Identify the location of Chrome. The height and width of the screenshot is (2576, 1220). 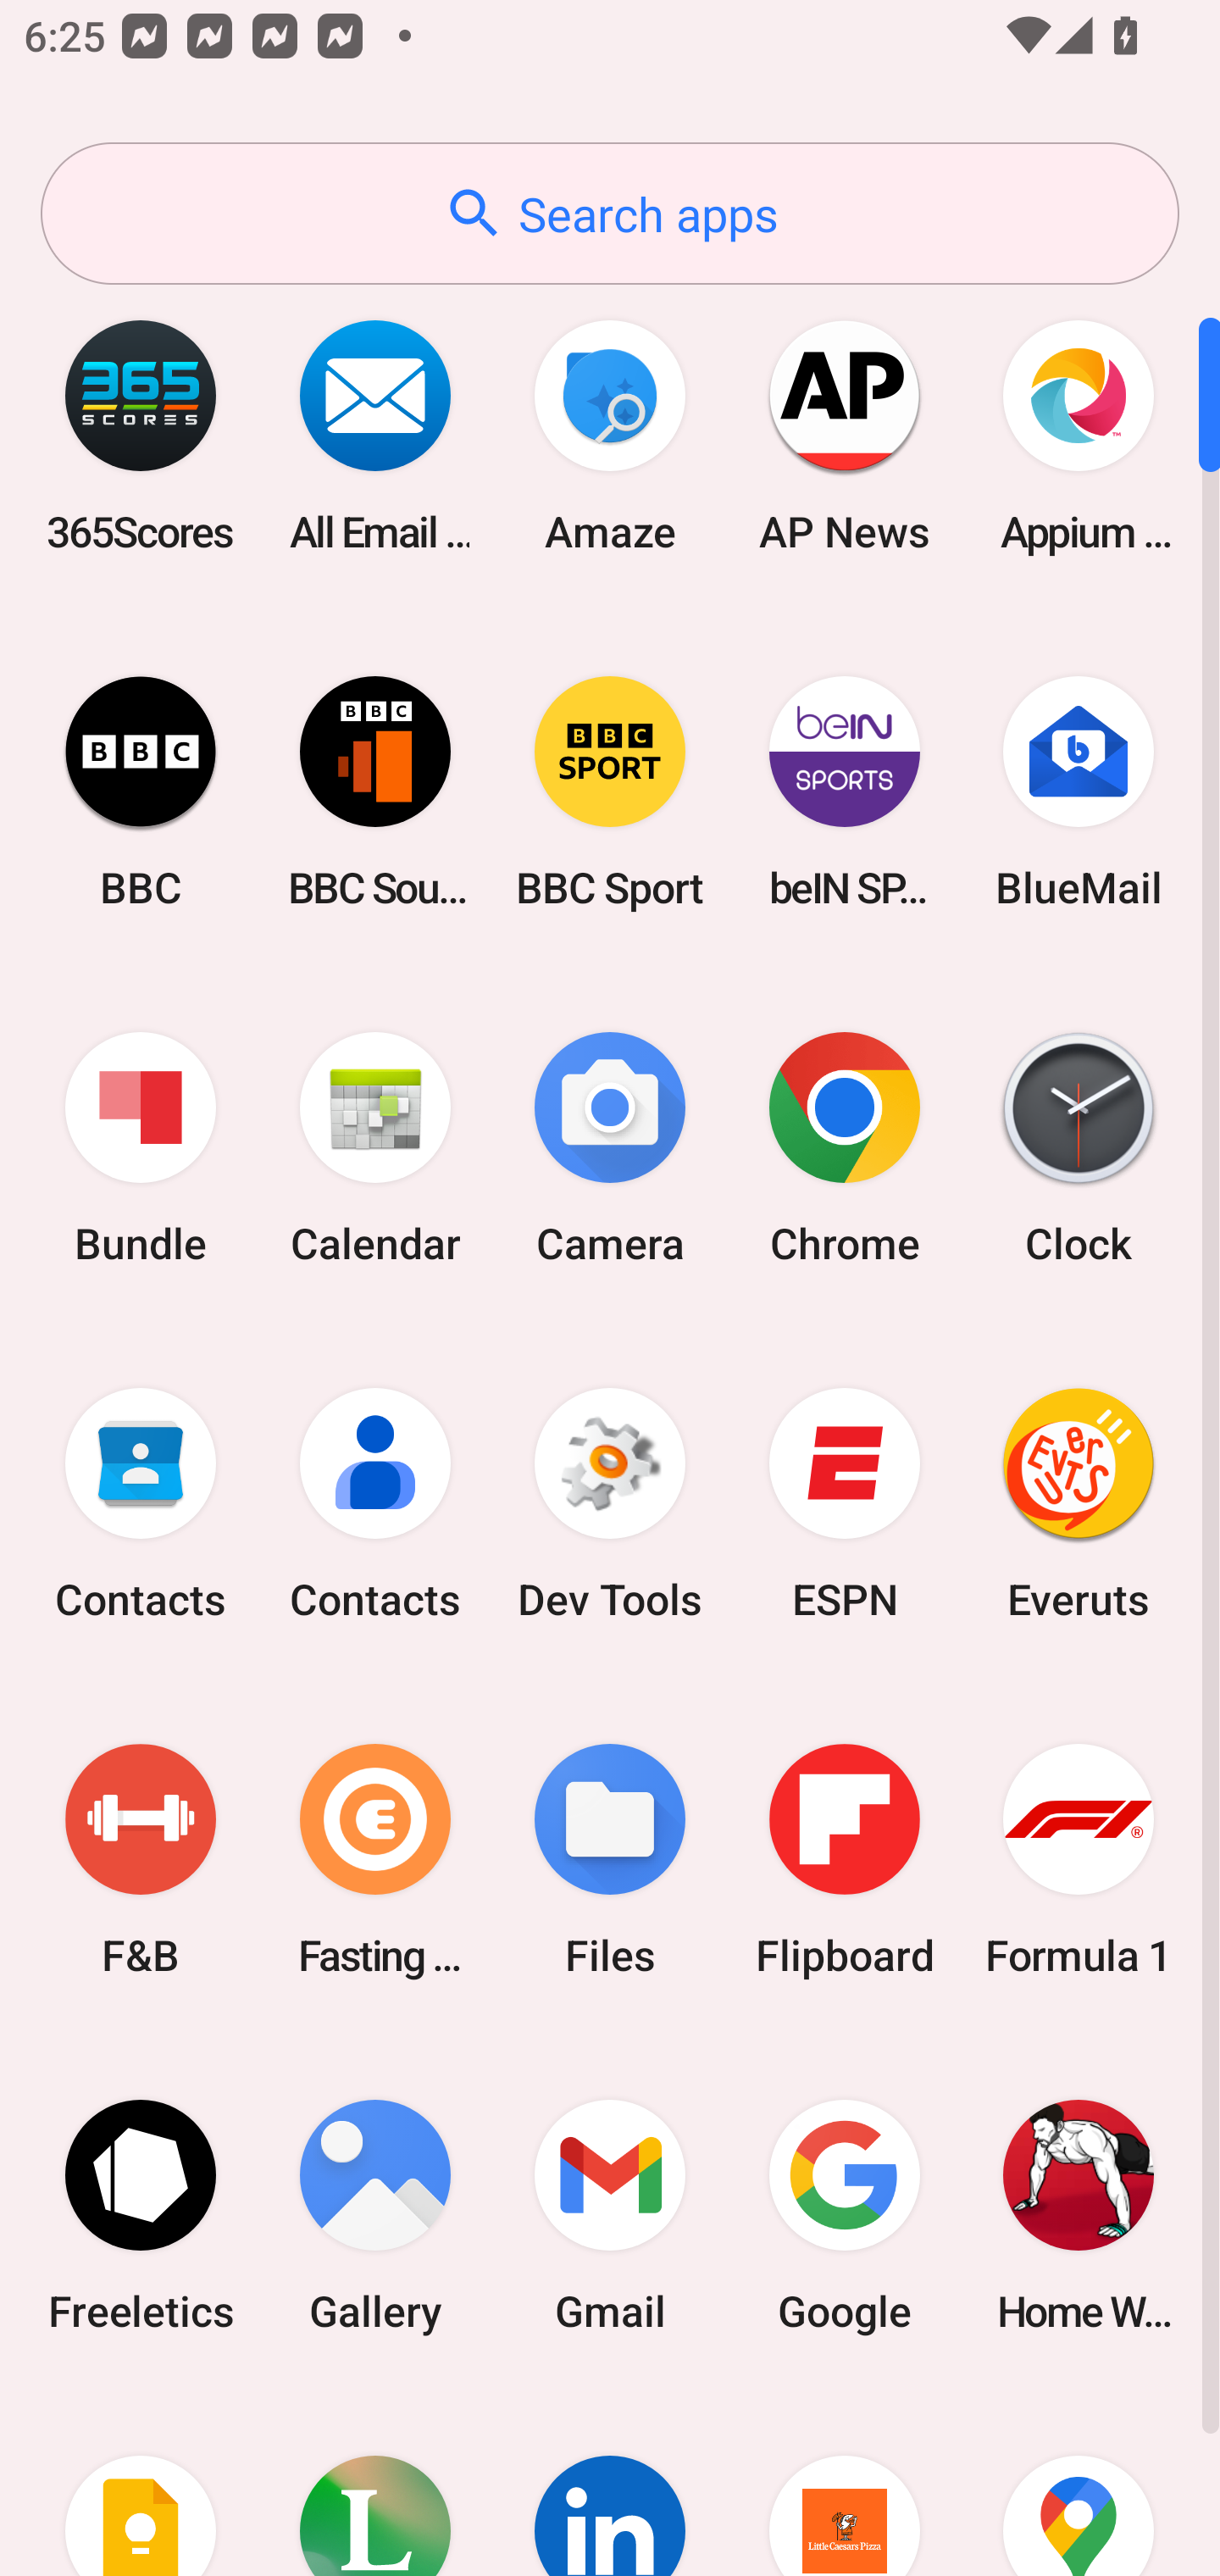
(844, 1149).